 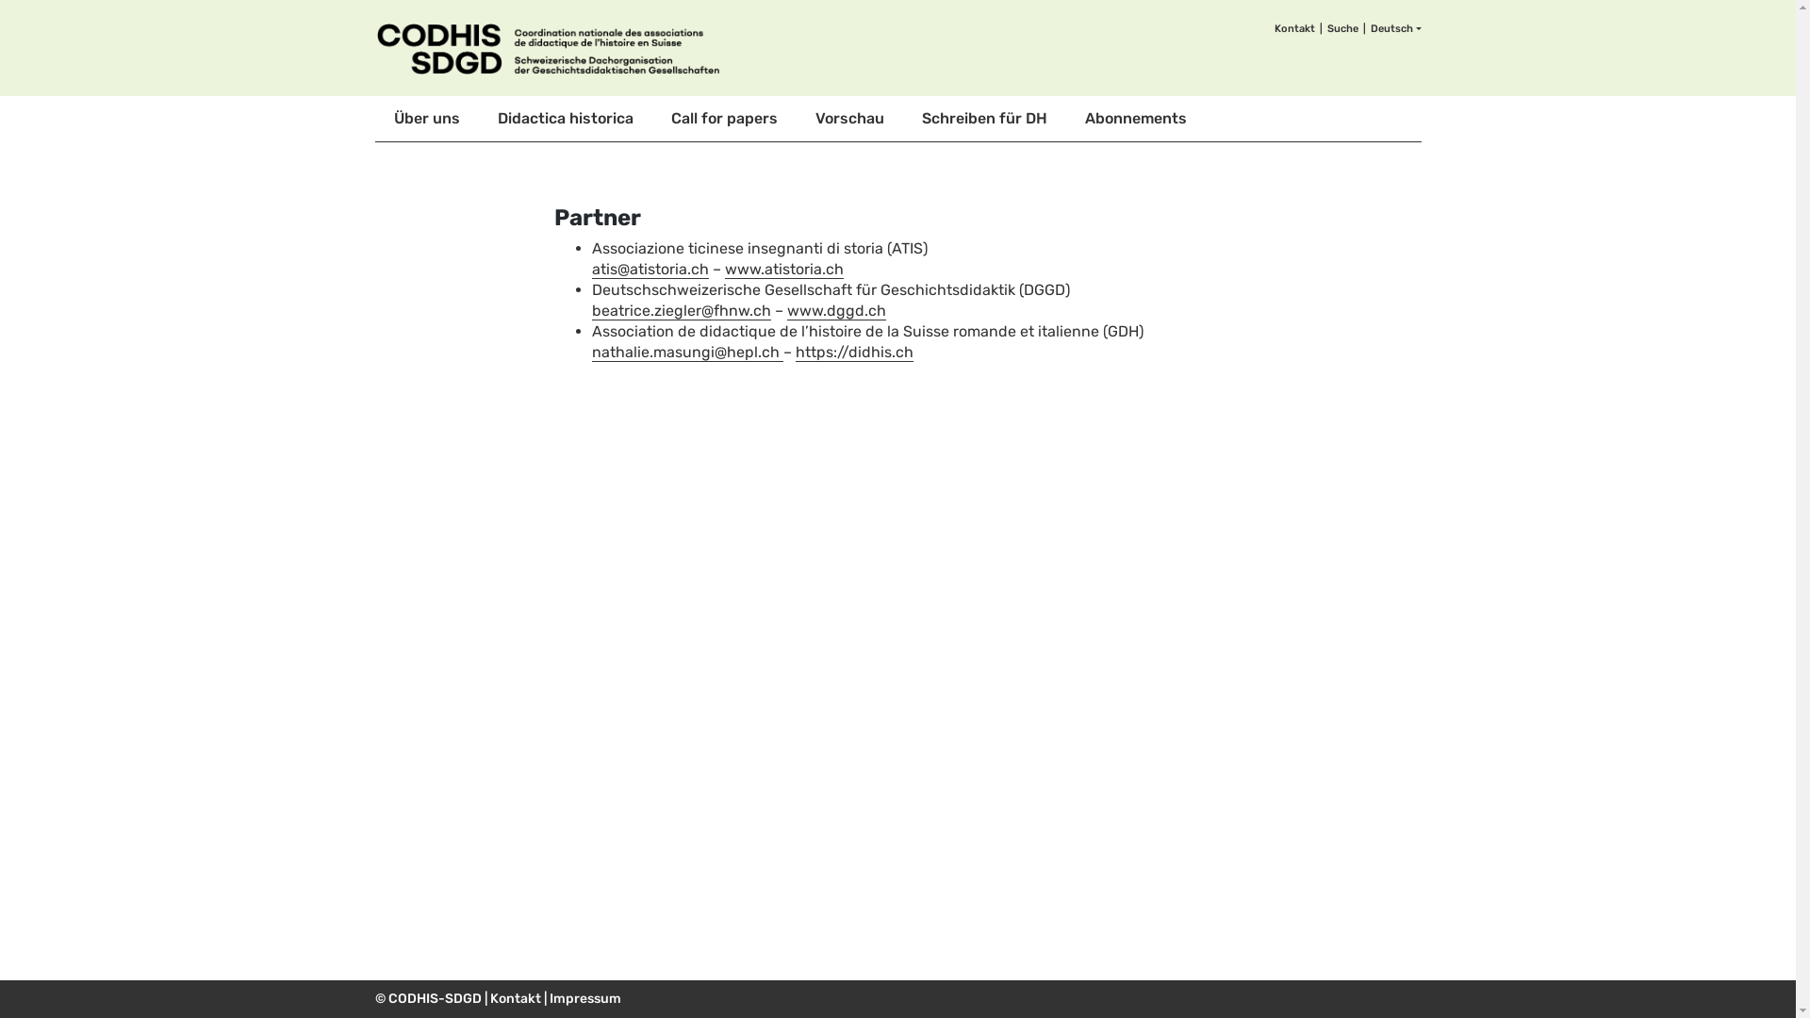 I want to click on Call for papers, so click(x=724, y=119).